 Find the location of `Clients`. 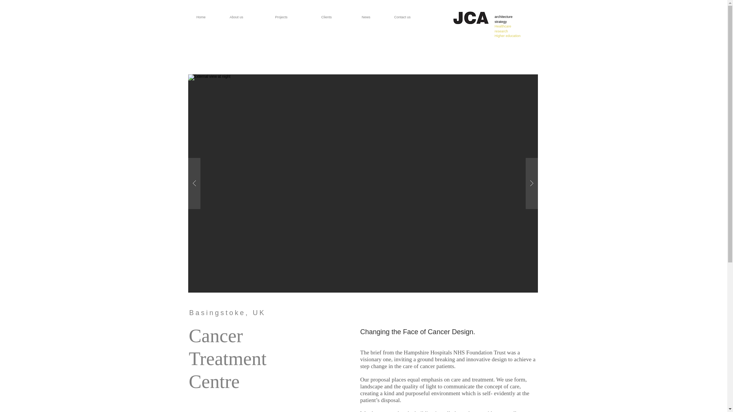

Clients is located at coordinates (338, 14).